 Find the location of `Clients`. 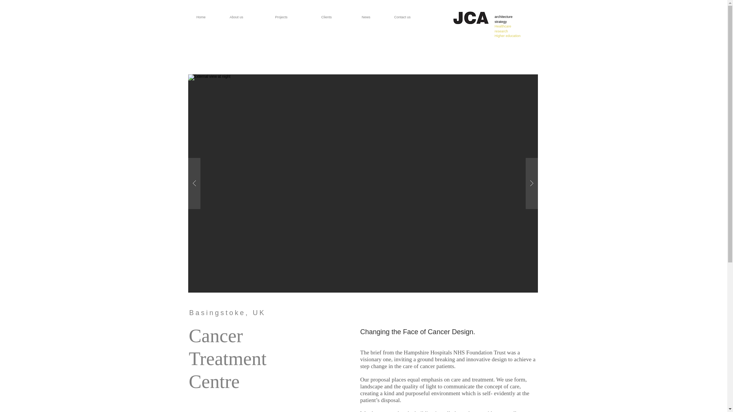

Clients is located at coordinates (338, 14).